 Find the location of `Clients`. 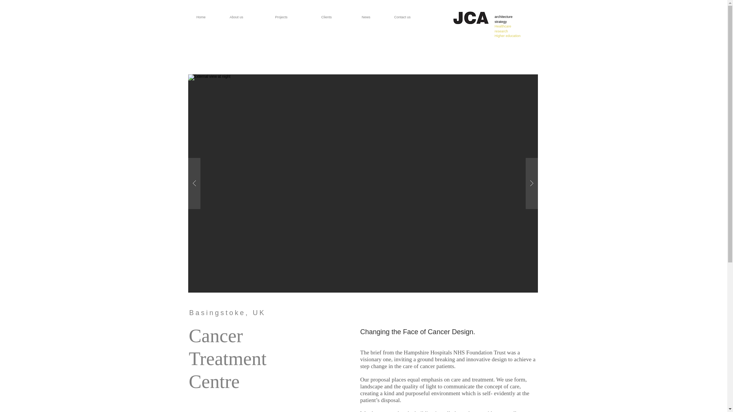

Clients is located at coordinates (338, 14).